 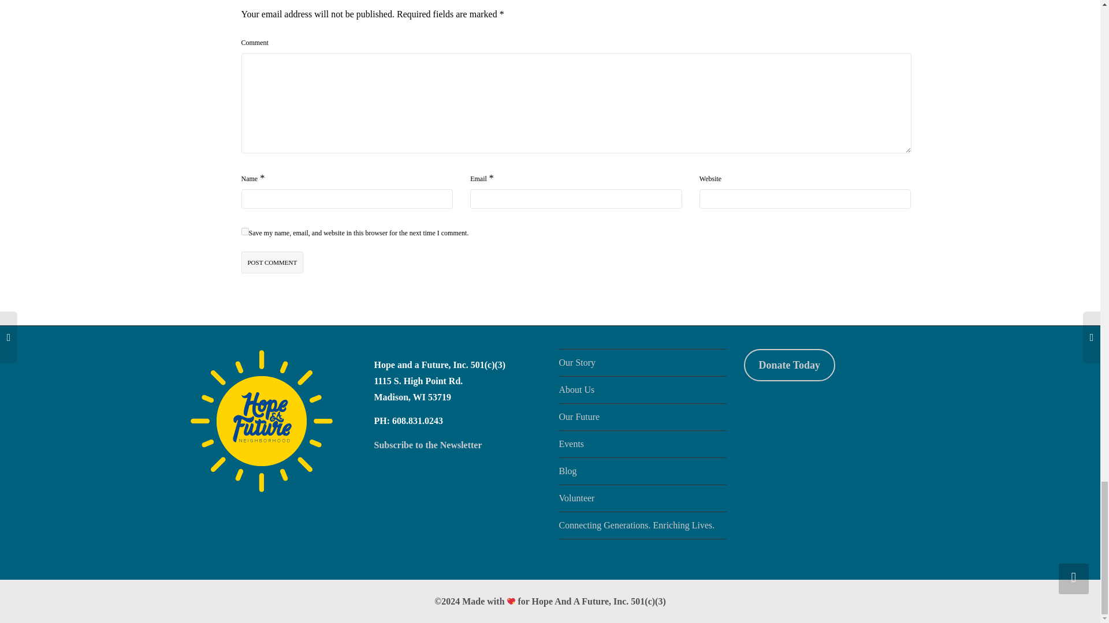 What do you see at coordinates (273, 263) in the screenshot?
I see `Post comment` at bounding box center [273, 263].